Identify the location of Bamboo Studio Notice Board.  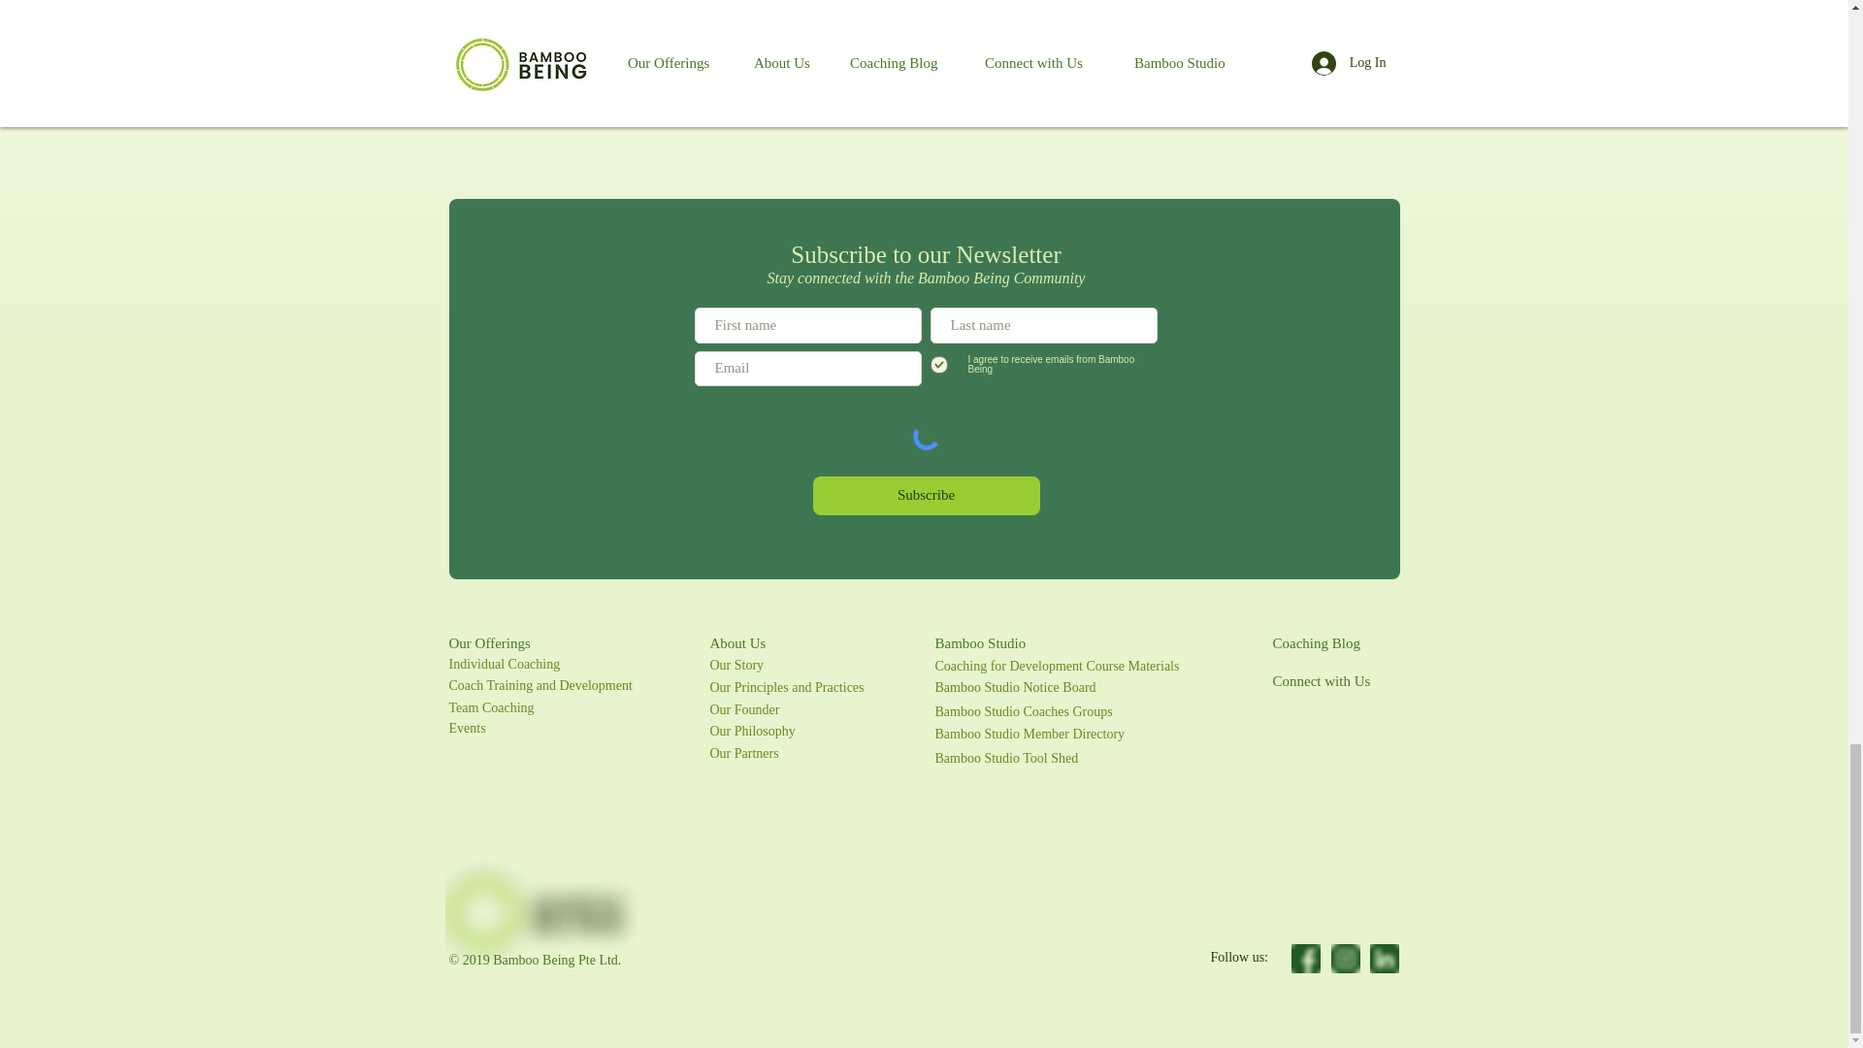
(1015, 687).